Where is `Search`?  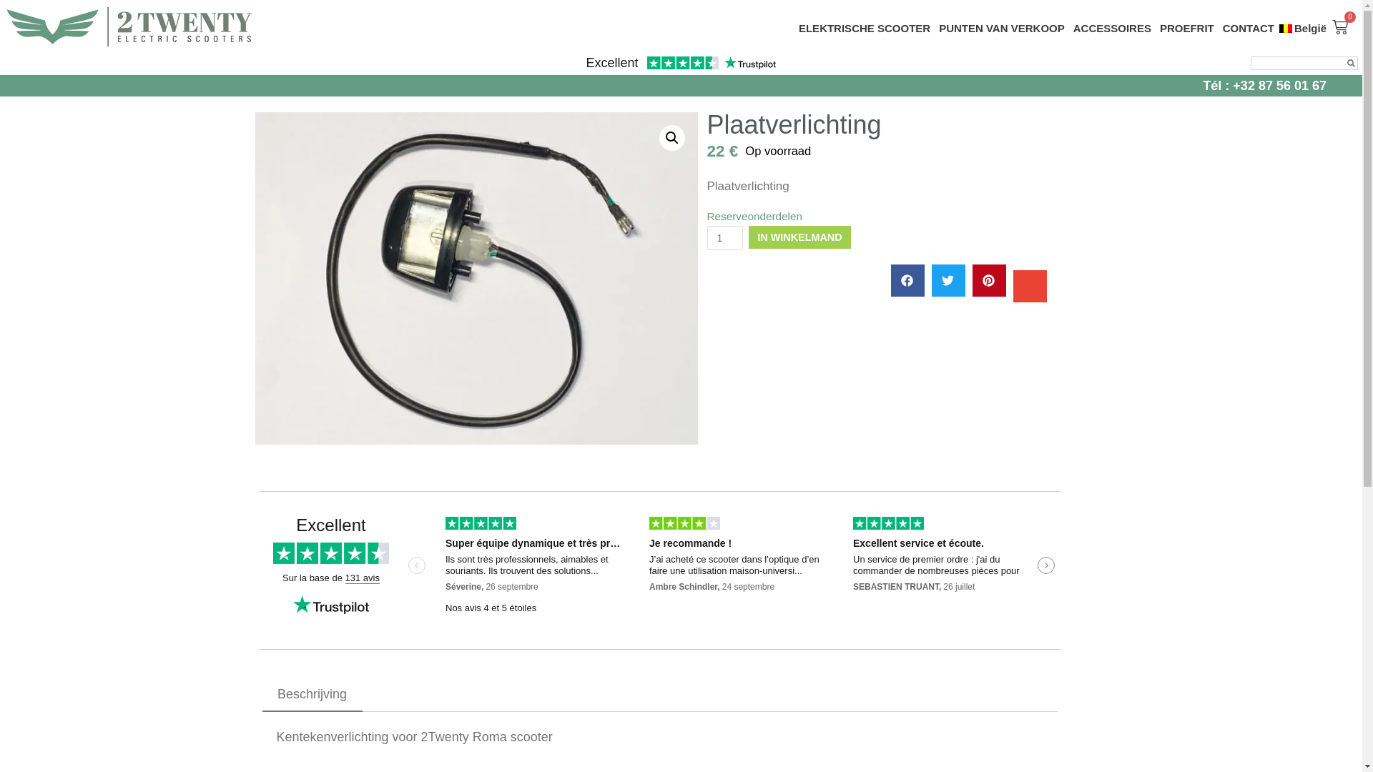 Search is located at coordinates (1299, 63).